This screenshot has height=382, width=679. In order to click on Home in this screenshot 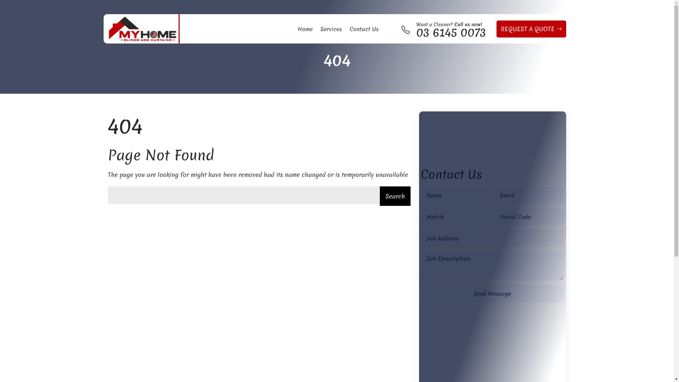, I will do `click(305, 29)`.